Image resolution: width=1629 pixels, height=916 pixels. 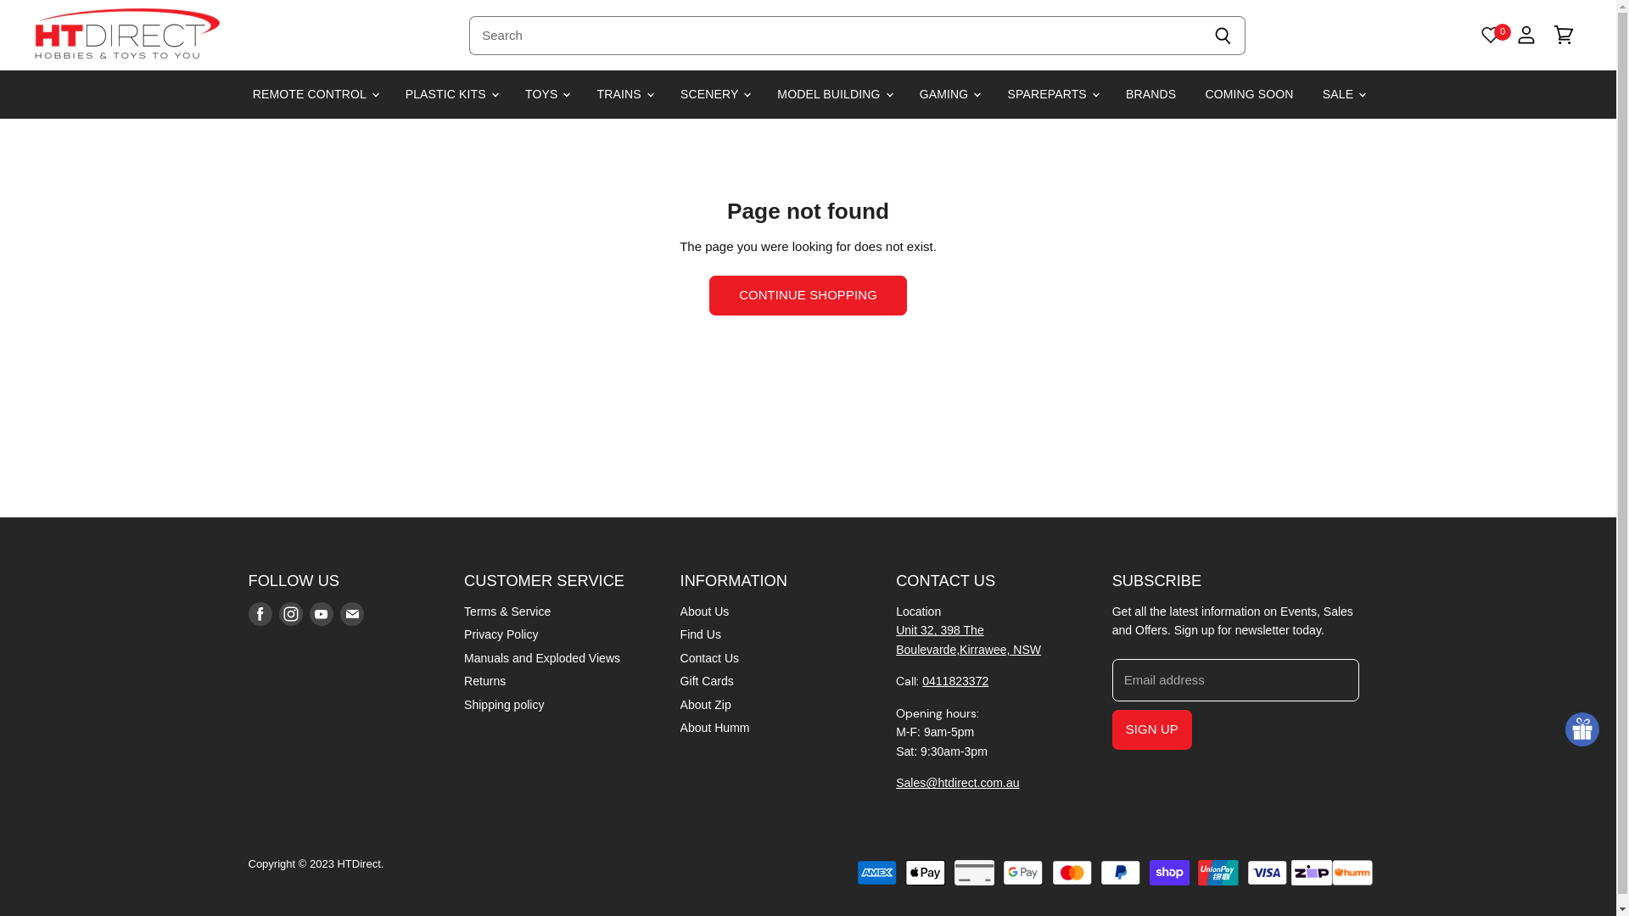 What do you see at coordinates (949, 95) in the screenshot?
I see `GAMING` at bounding box center [949, 95].